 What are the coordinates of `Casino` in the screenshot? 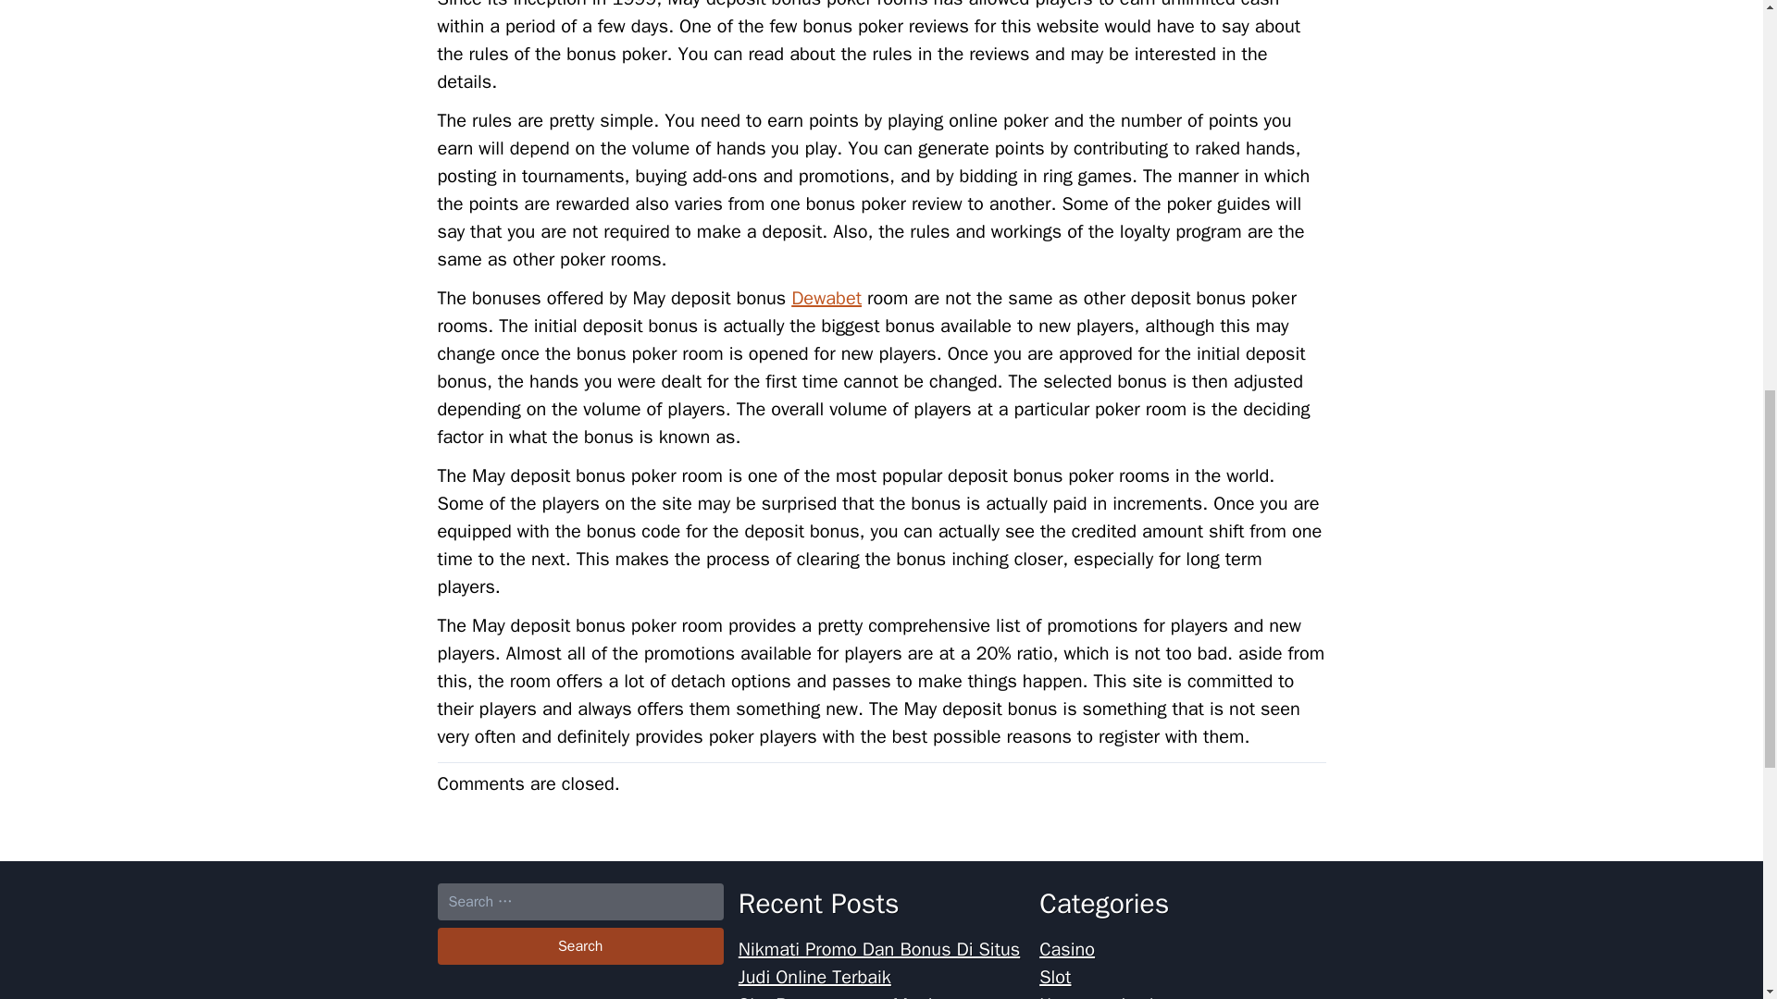 It's located at (1066, 949).